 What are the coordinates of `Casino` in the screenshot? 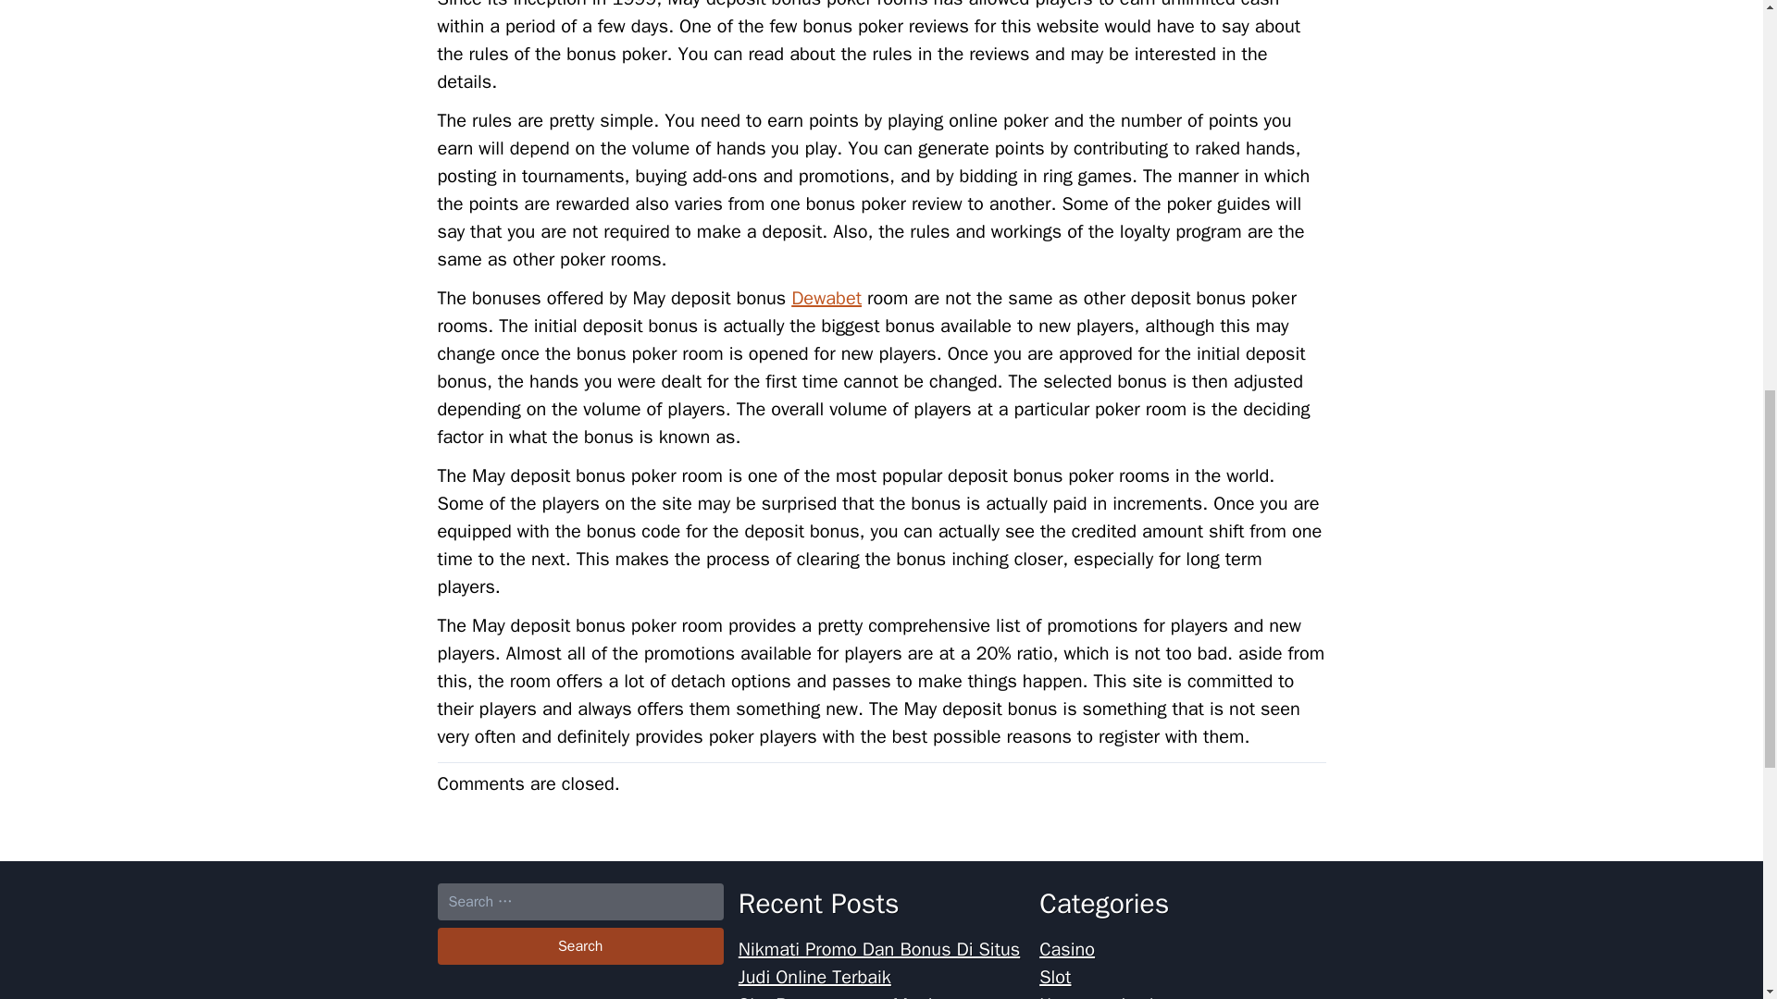 It's located at (1066, 949).